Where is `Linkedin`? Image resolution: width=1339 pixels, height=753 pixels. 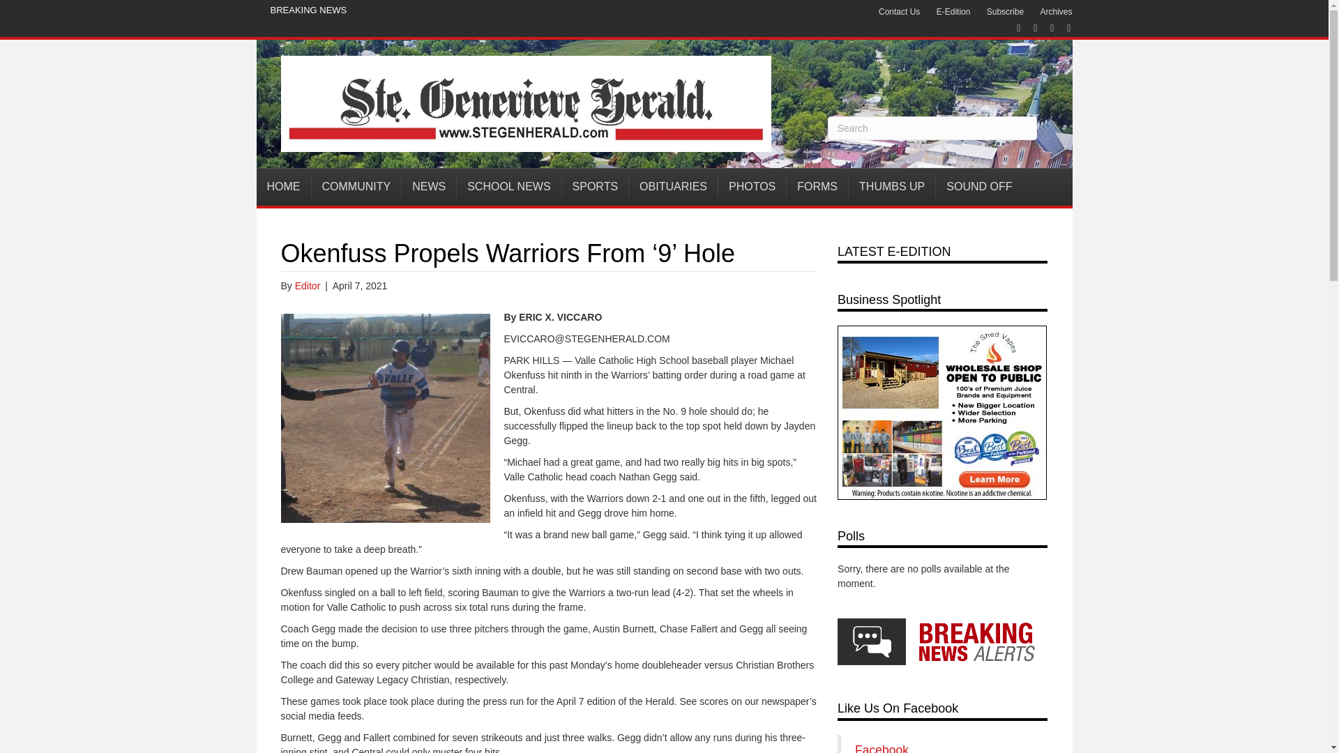 Linkedin is located at coordinates (1045, 28).